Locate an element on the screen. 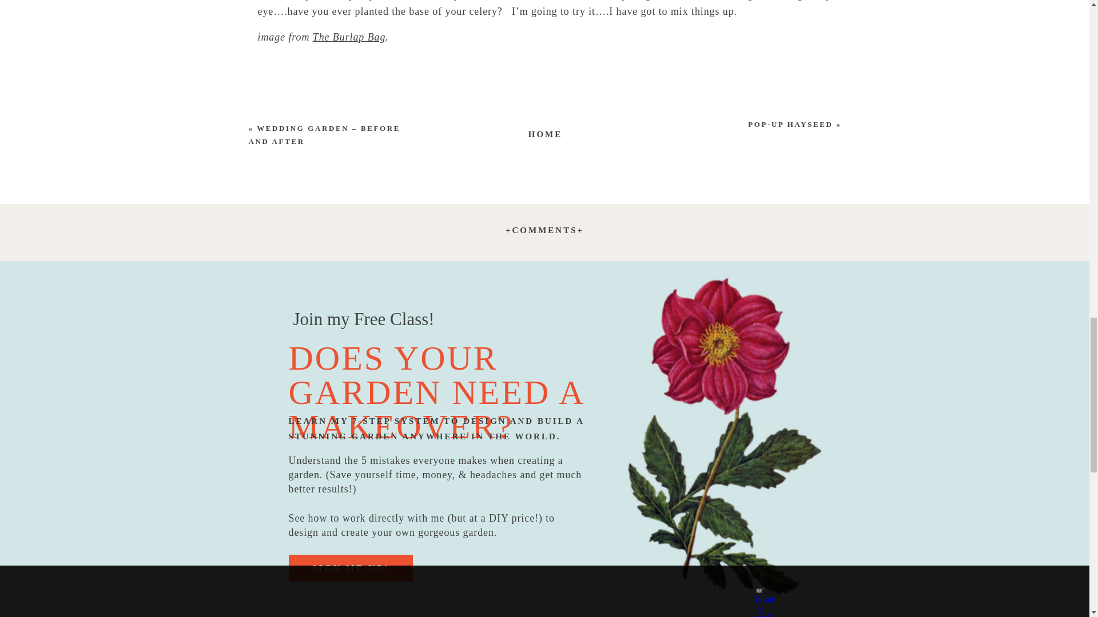  The Burlap Bag is located at coordinates (349, 37).